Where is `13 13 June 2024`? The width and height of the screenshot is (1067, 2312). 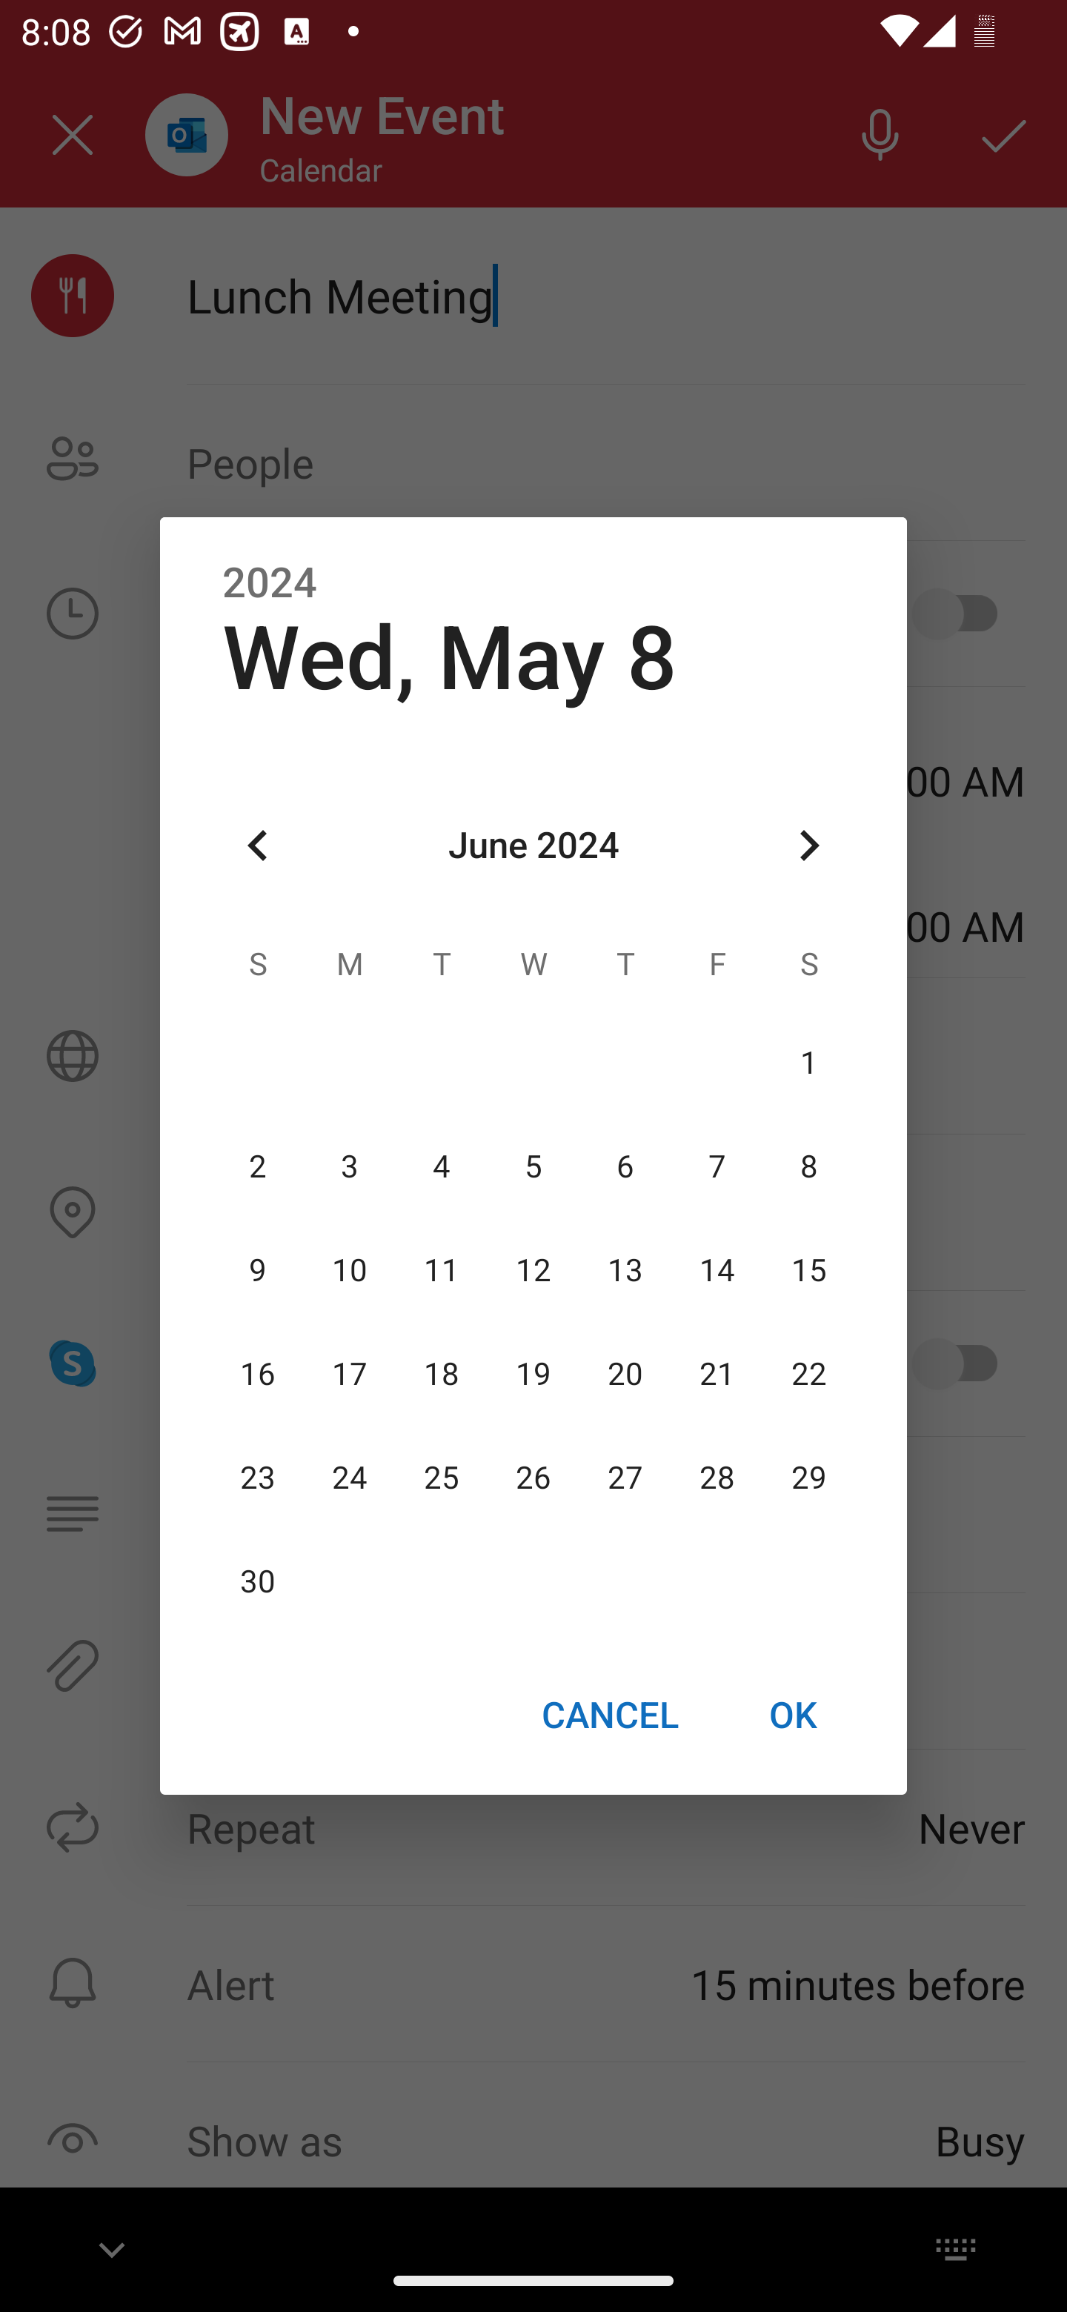
13 13 June 2024 is located at coordinates (625, 1270).